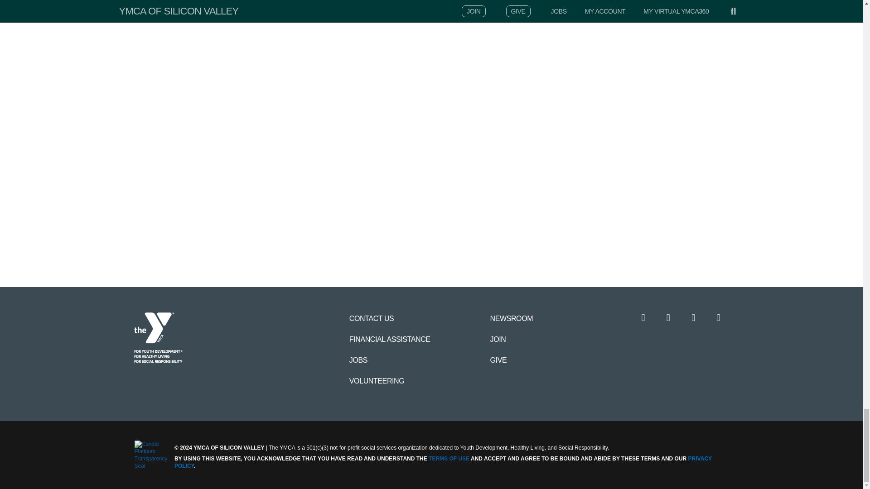  I want to click on Go to YMCA Linkedin, so click(722, 318).